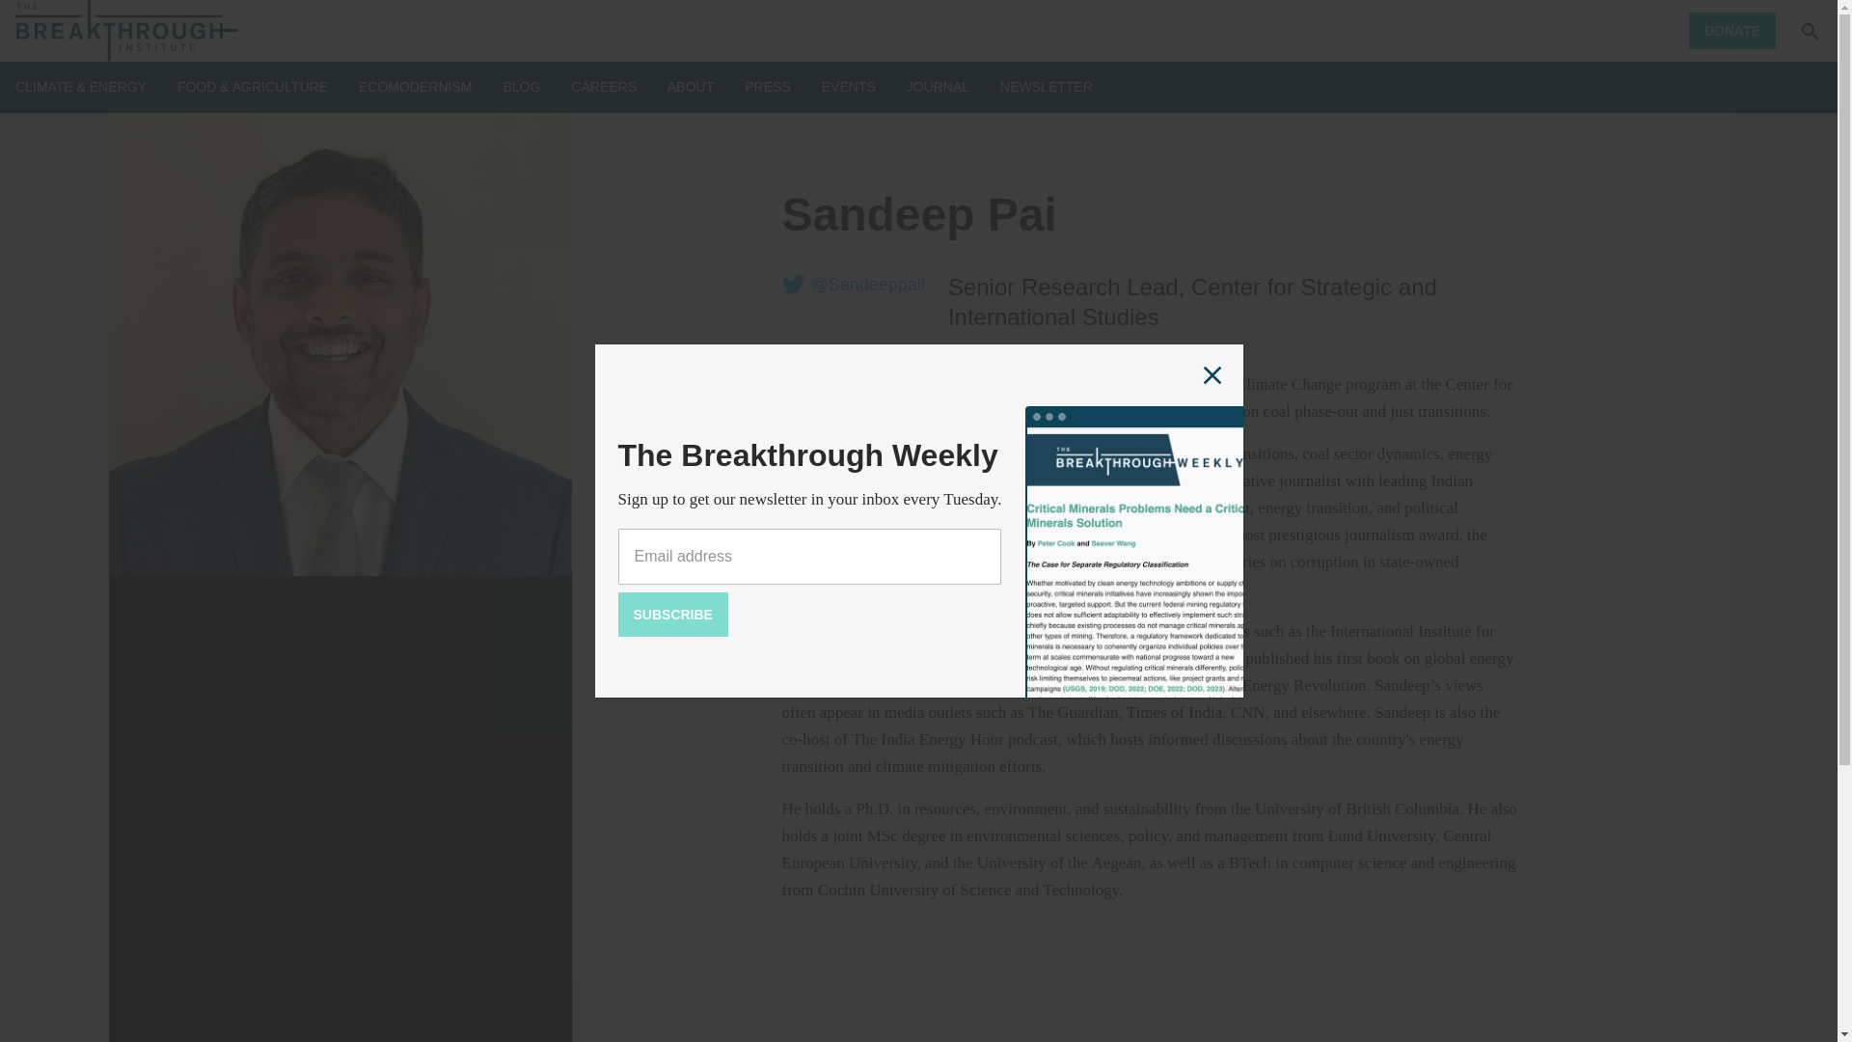  What do you see at coordinates (415, 87) in the screenshot?
I see `ECOMODERNISM` at bounding box center [415, 87].